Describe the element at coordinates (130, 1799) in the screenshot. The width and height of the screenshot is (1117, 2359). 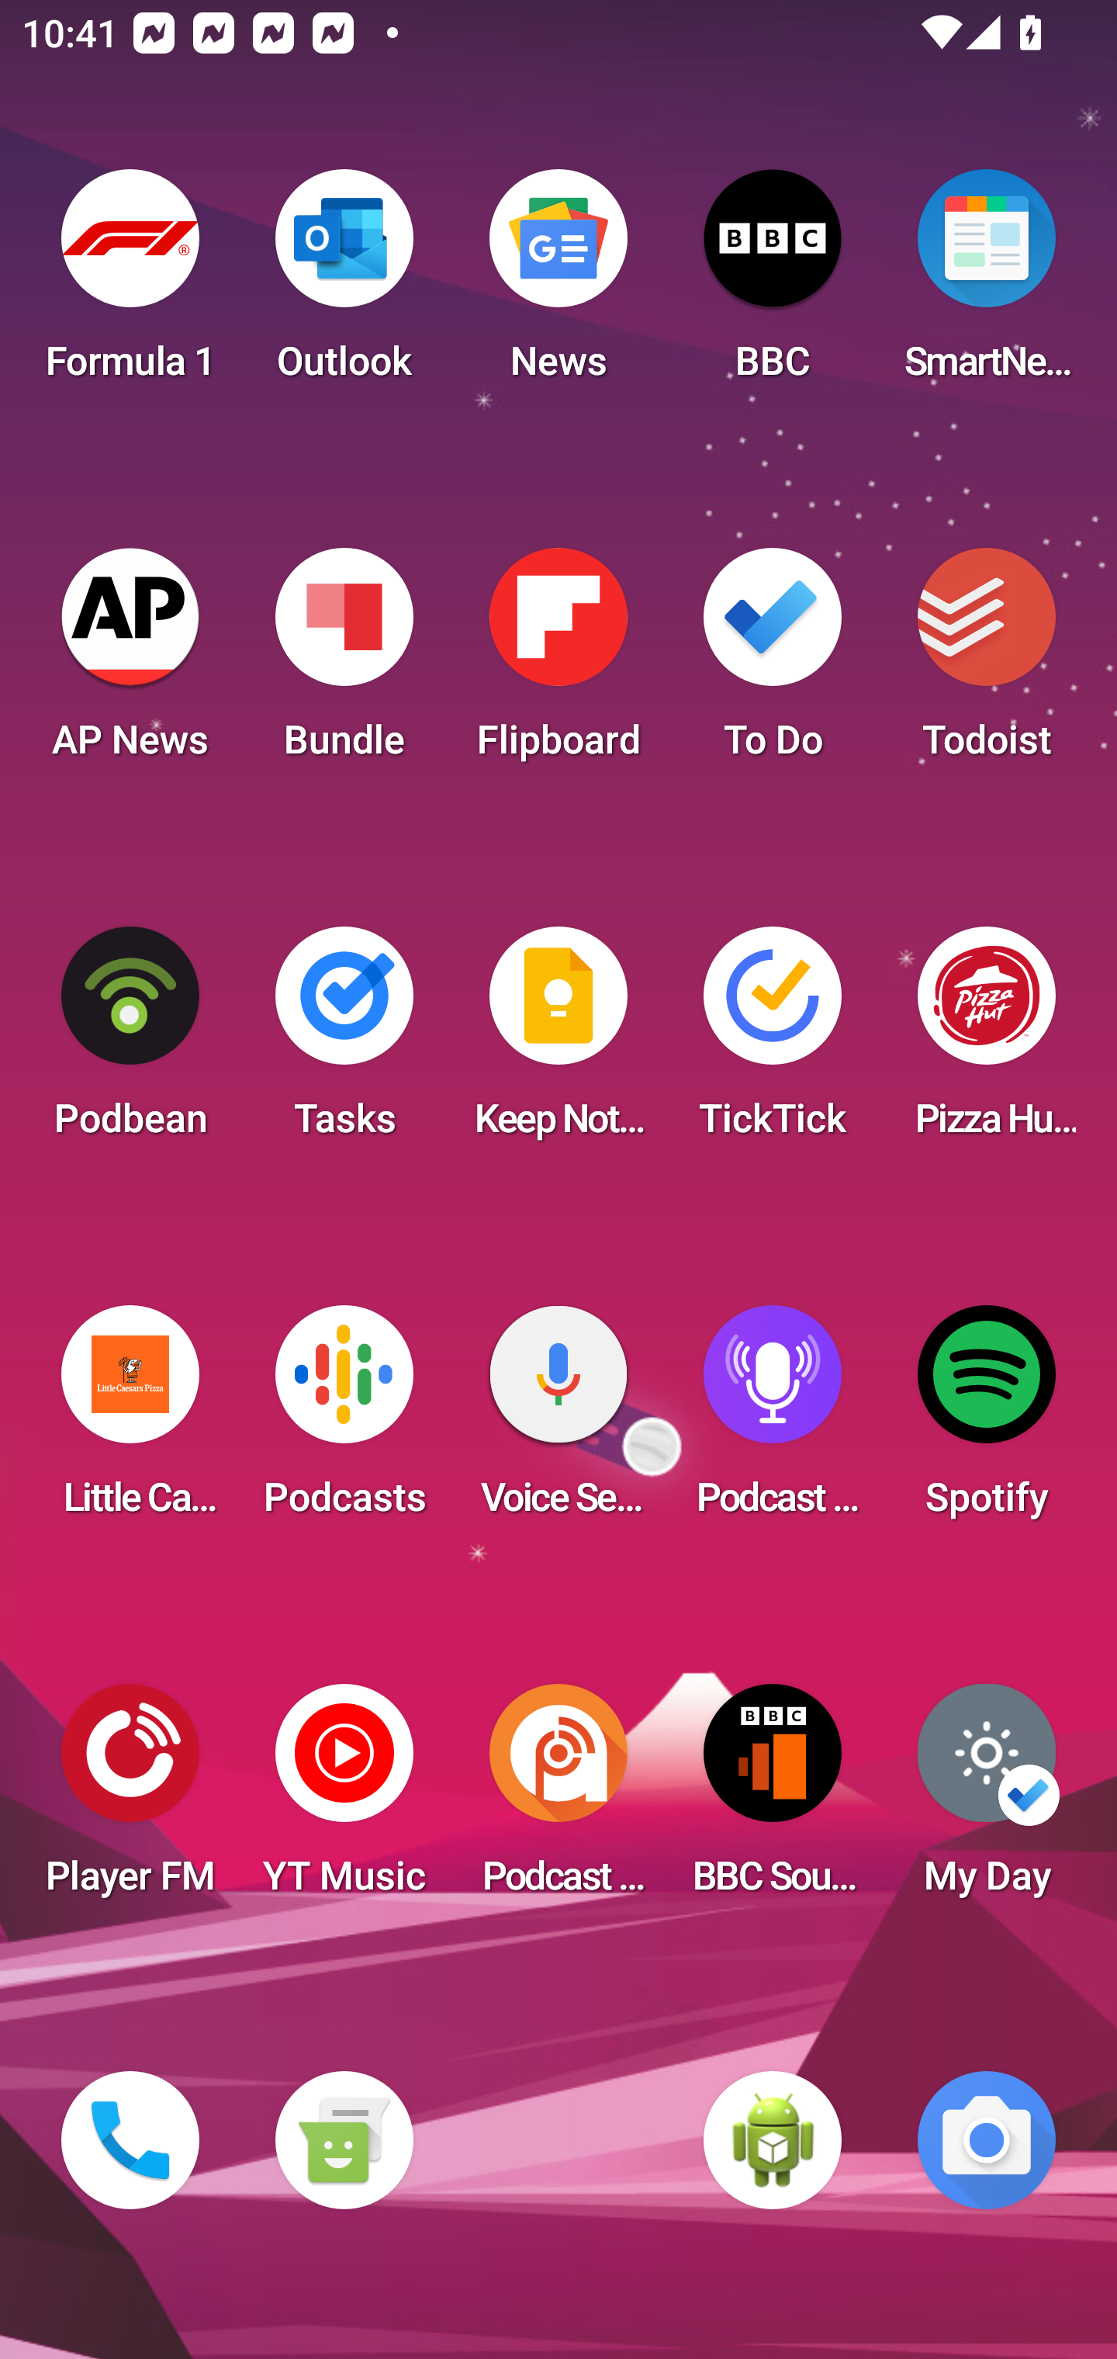
I see `Player FM` at that location.